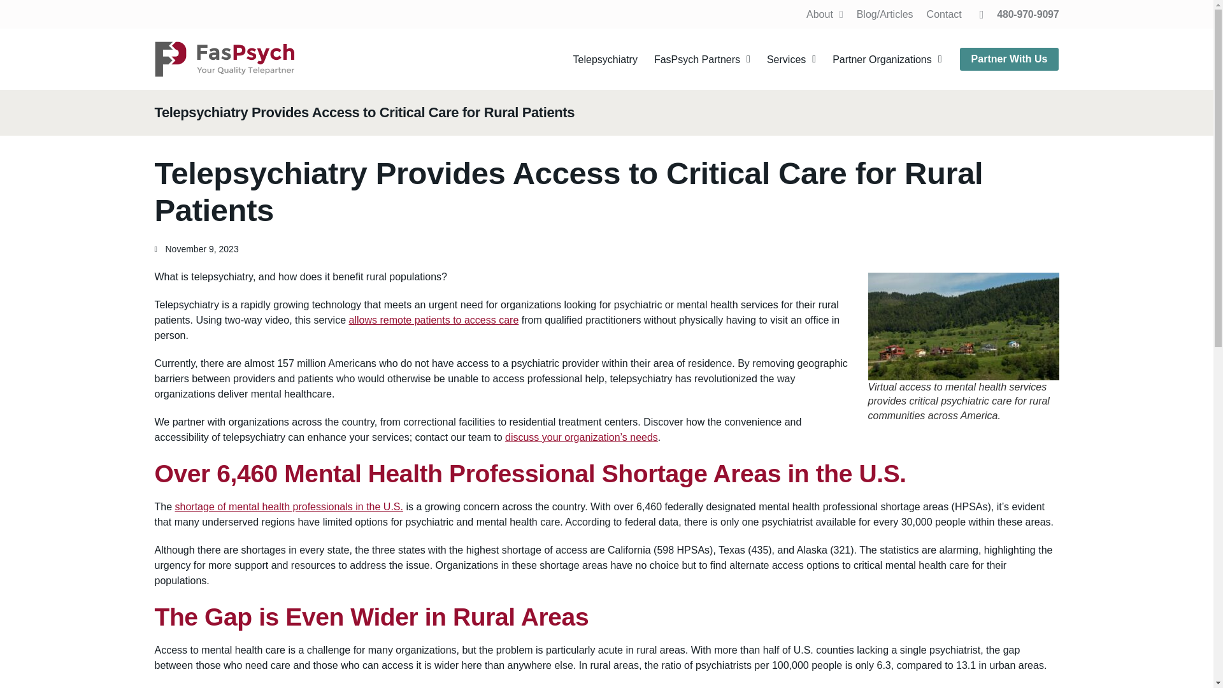 The width and height of the screenshot is (1223, 688). What do you see at coordinates (944, 14) in the screenshot?
I see `Contact` at bounding box center [944, 14].